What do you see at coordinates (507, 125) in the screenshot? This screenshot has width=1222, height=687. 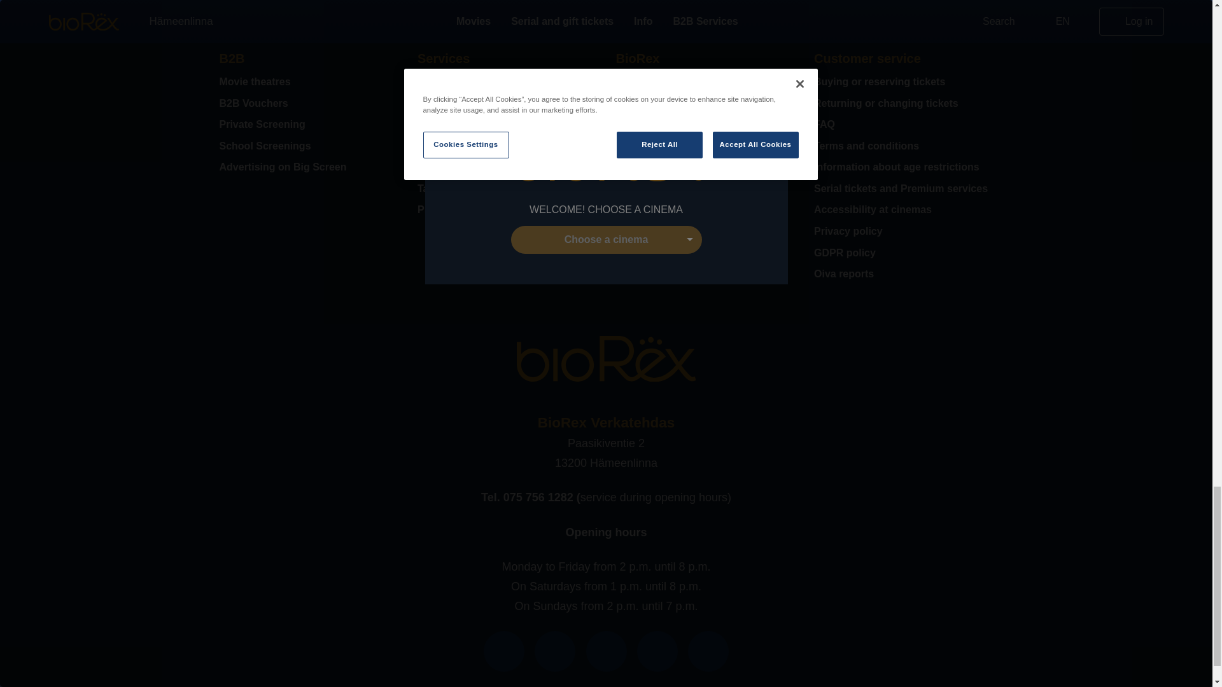 I see `Family Movie Day` at bounding box center [507, 125].